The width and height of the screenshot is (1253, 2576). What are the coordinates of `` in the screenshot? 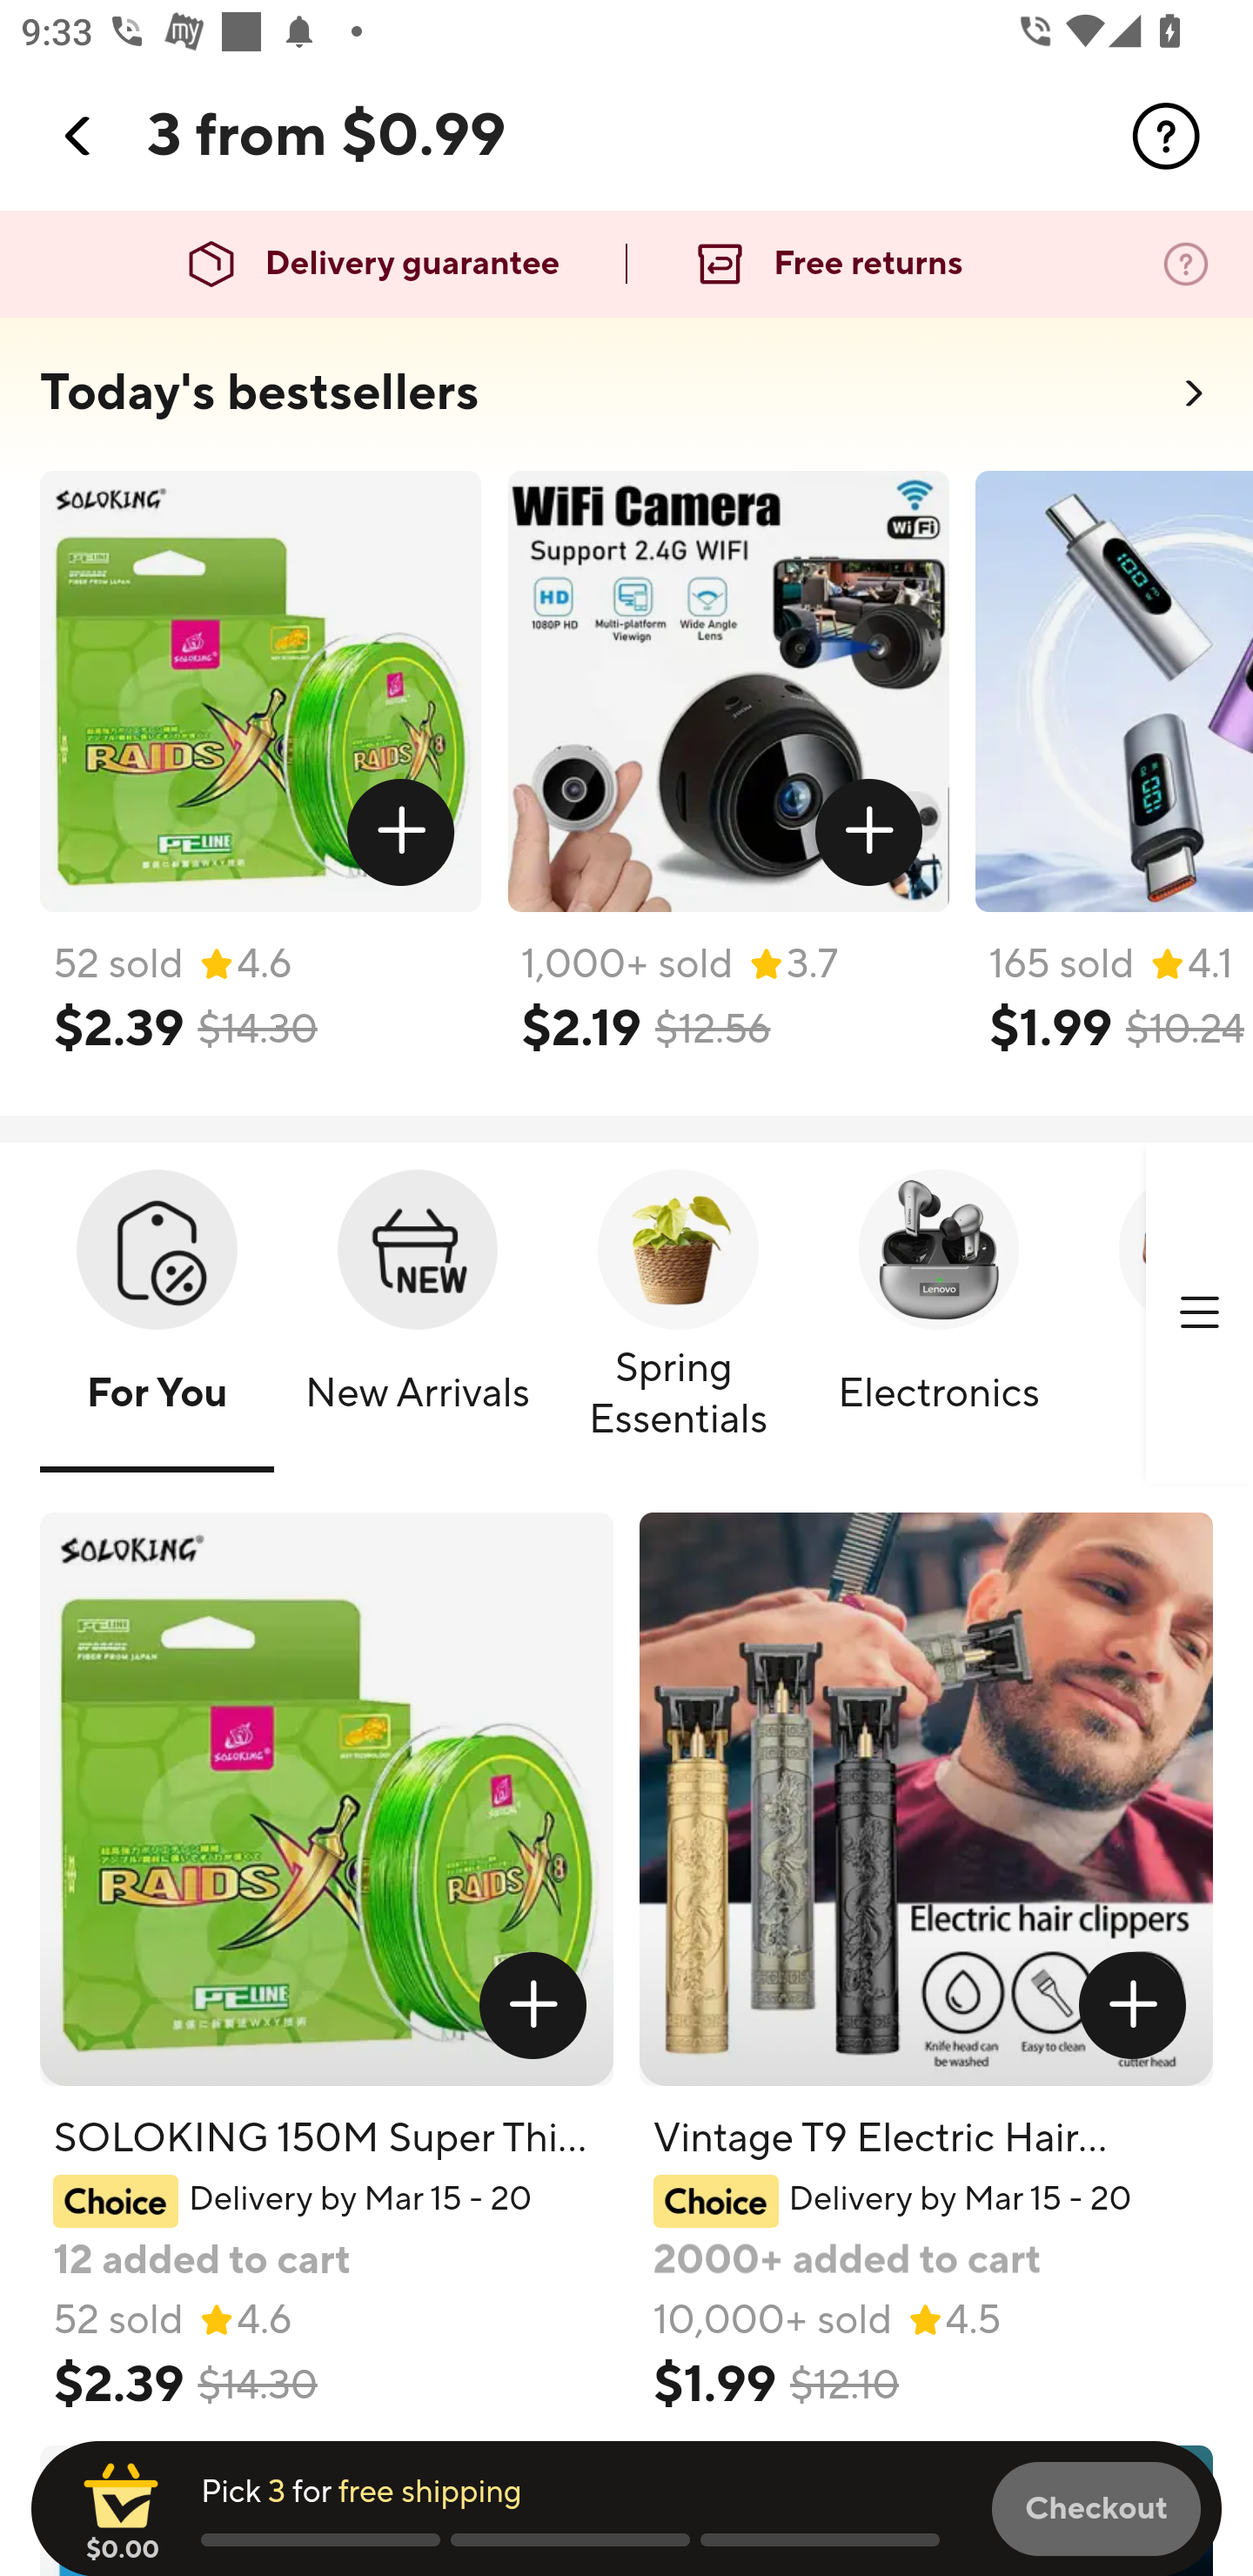 It's located at (402, 833).